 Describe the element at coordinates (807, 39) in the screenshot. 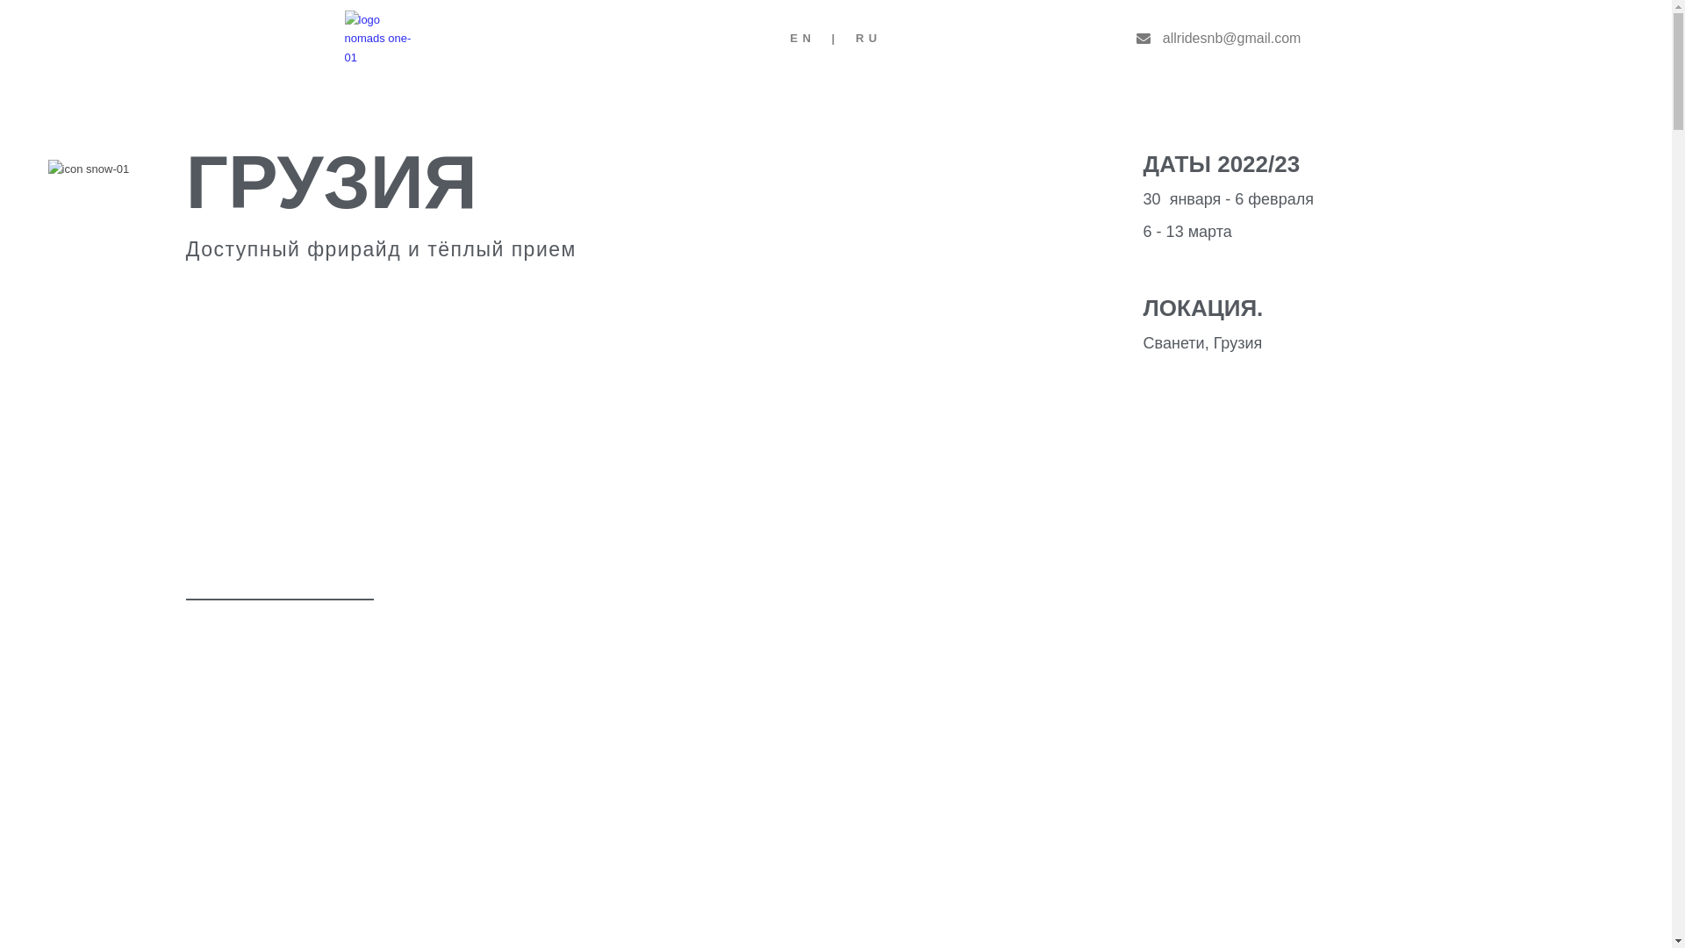

I see `EN ` at that location.